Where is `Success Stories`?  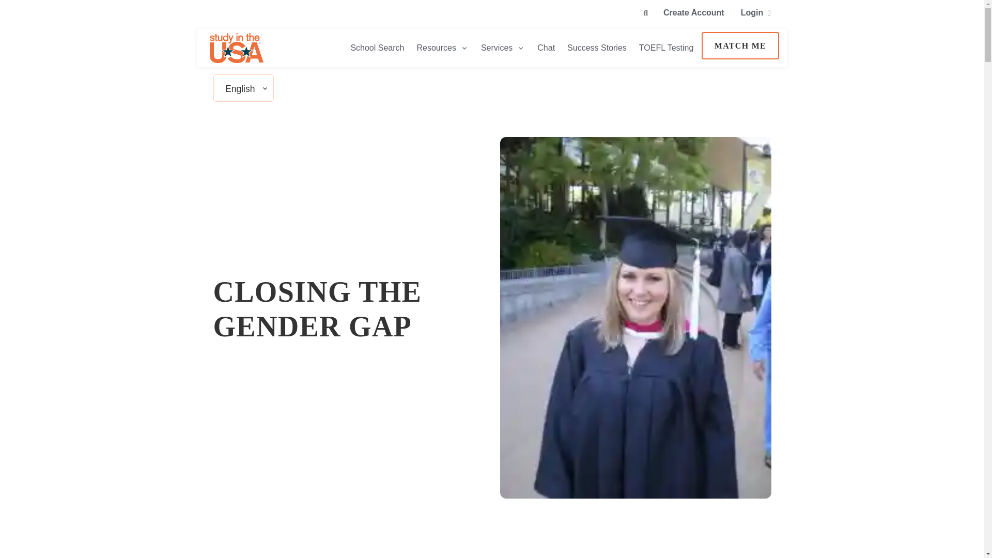
Success Stories is located at coordinates (597, 48).